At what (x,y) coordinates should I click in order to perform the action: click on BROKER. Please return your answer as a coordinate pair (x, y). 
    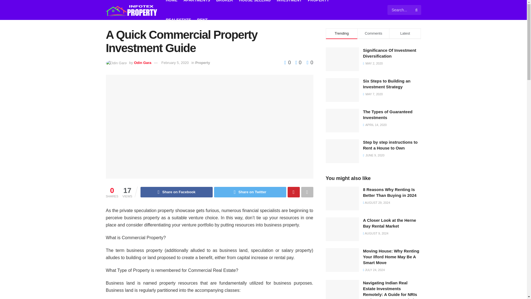
    Looking at the image, I should click on (225, 5).